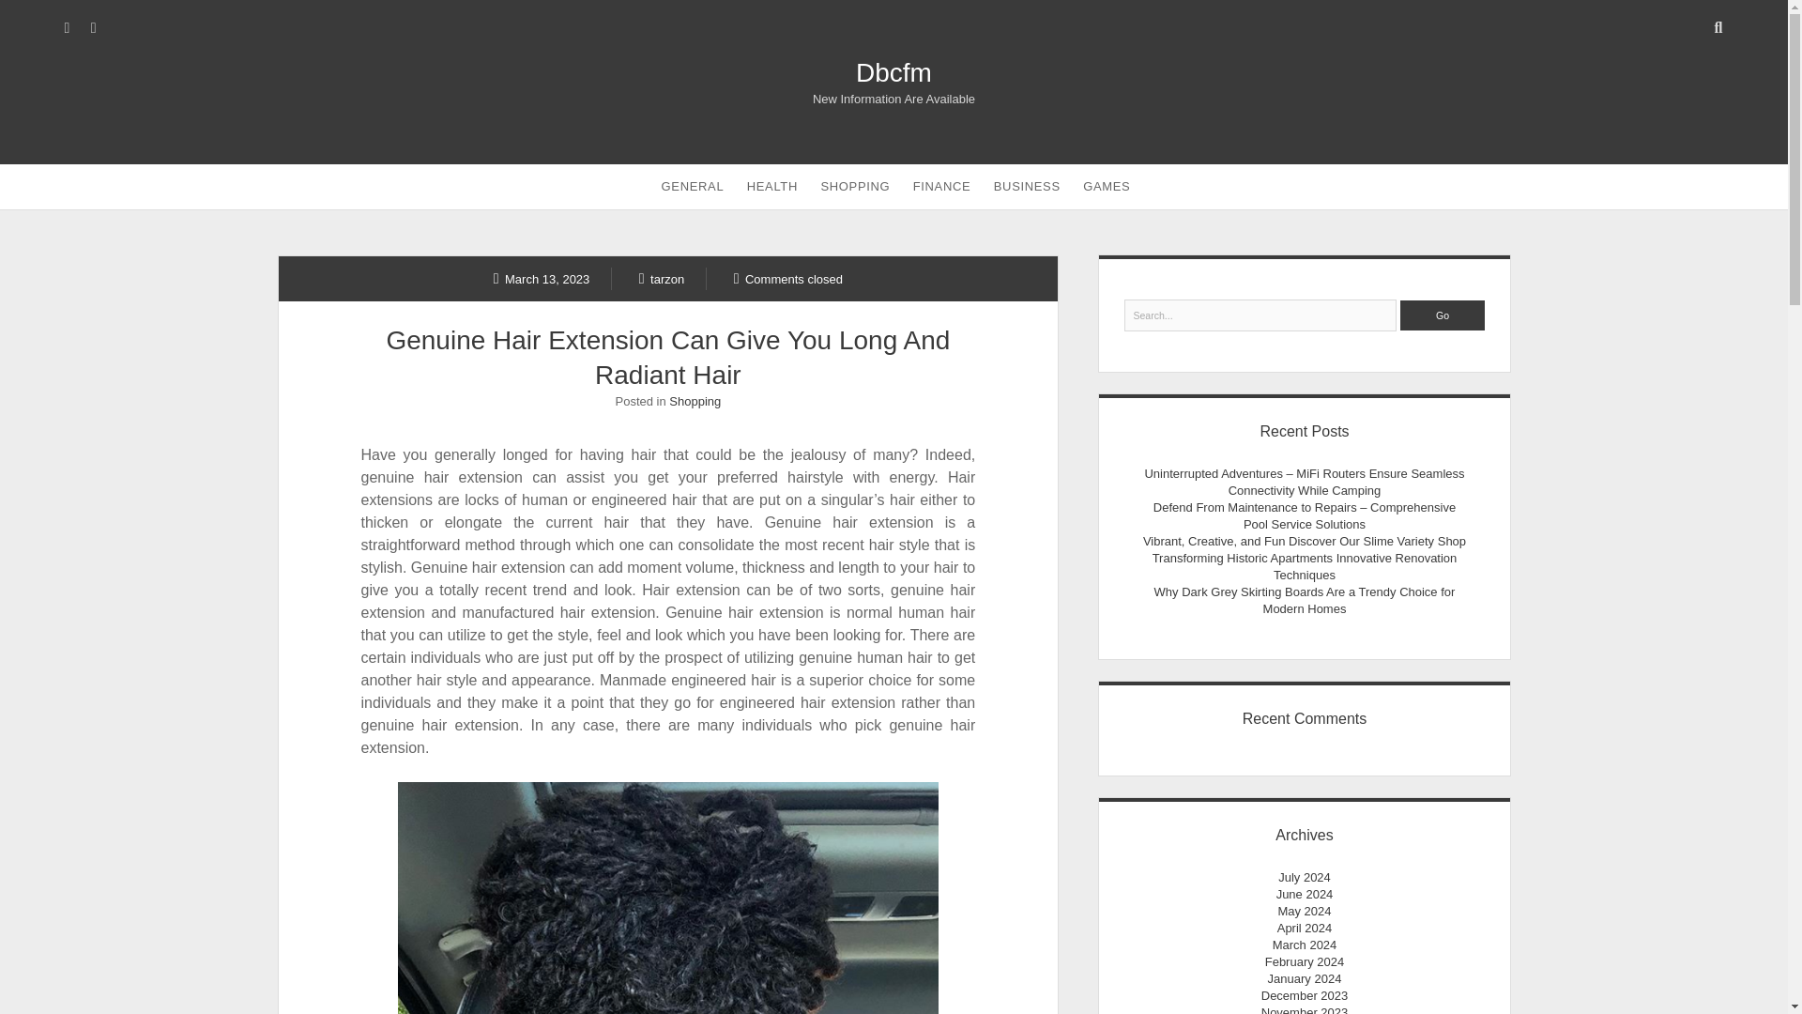 The width and height of the screenshot is (1802, 1014). I want to click on Posts by tarzon, so click(662, 278).